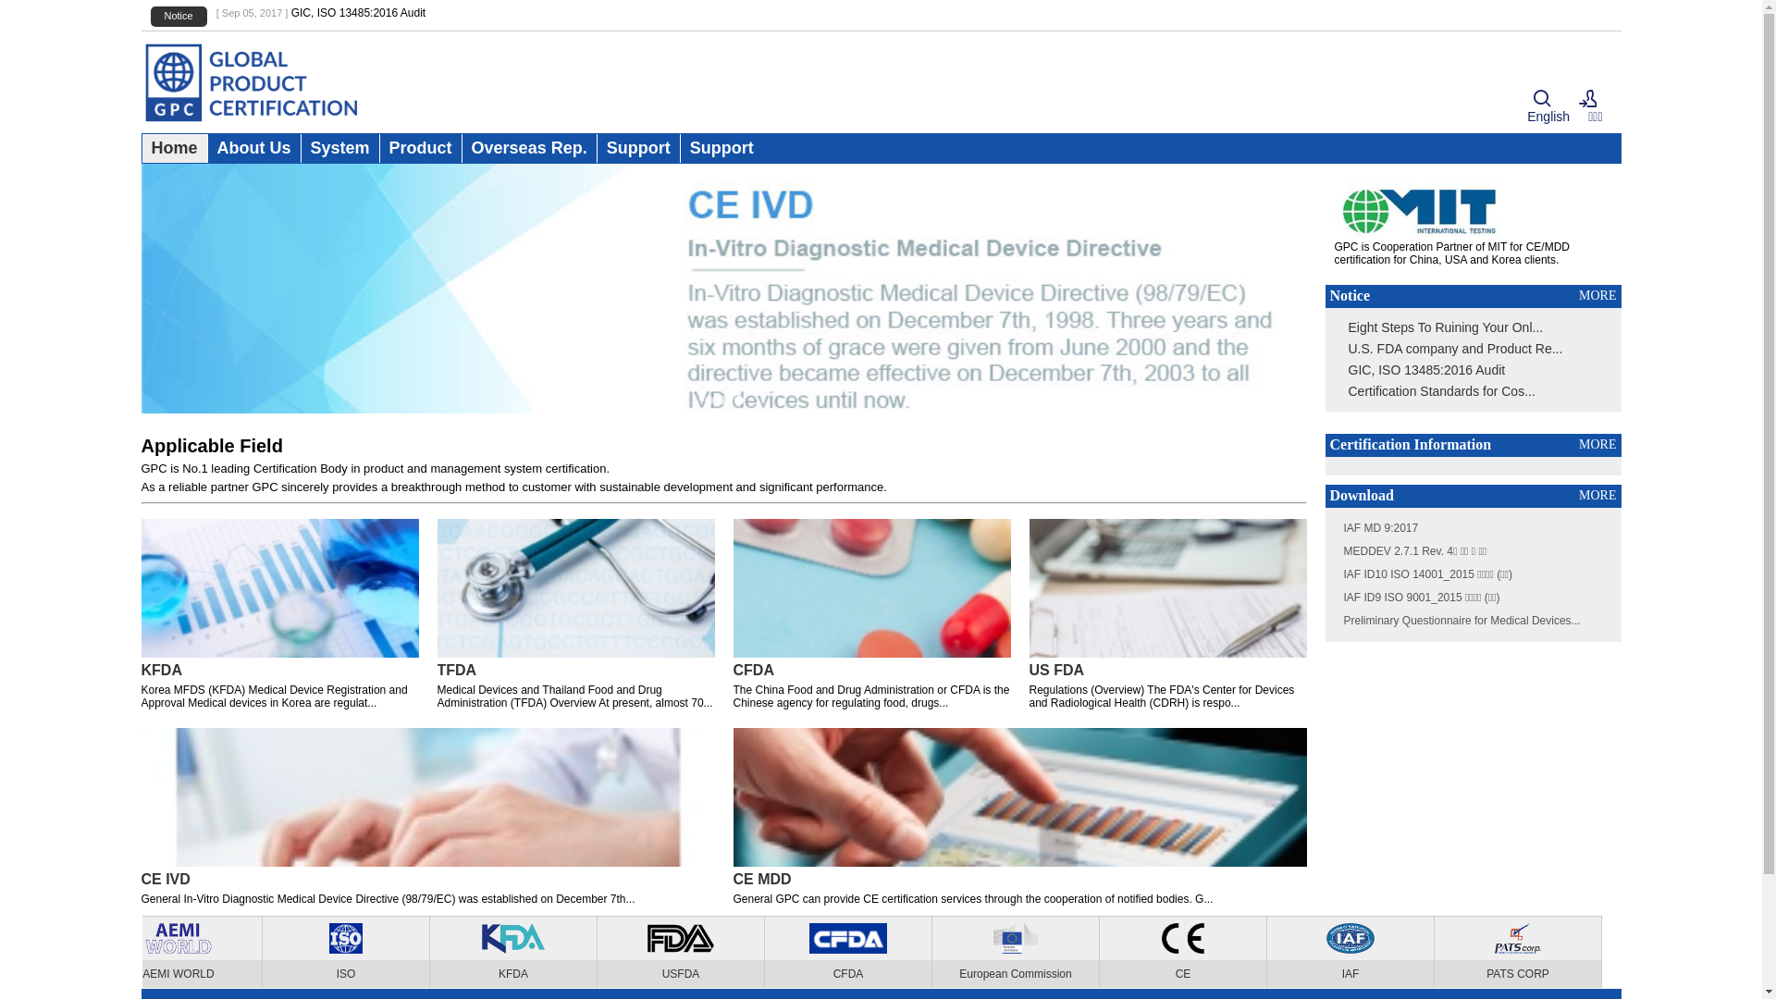  I want to click on IAF MD 9:2017, so click(1380, 528).